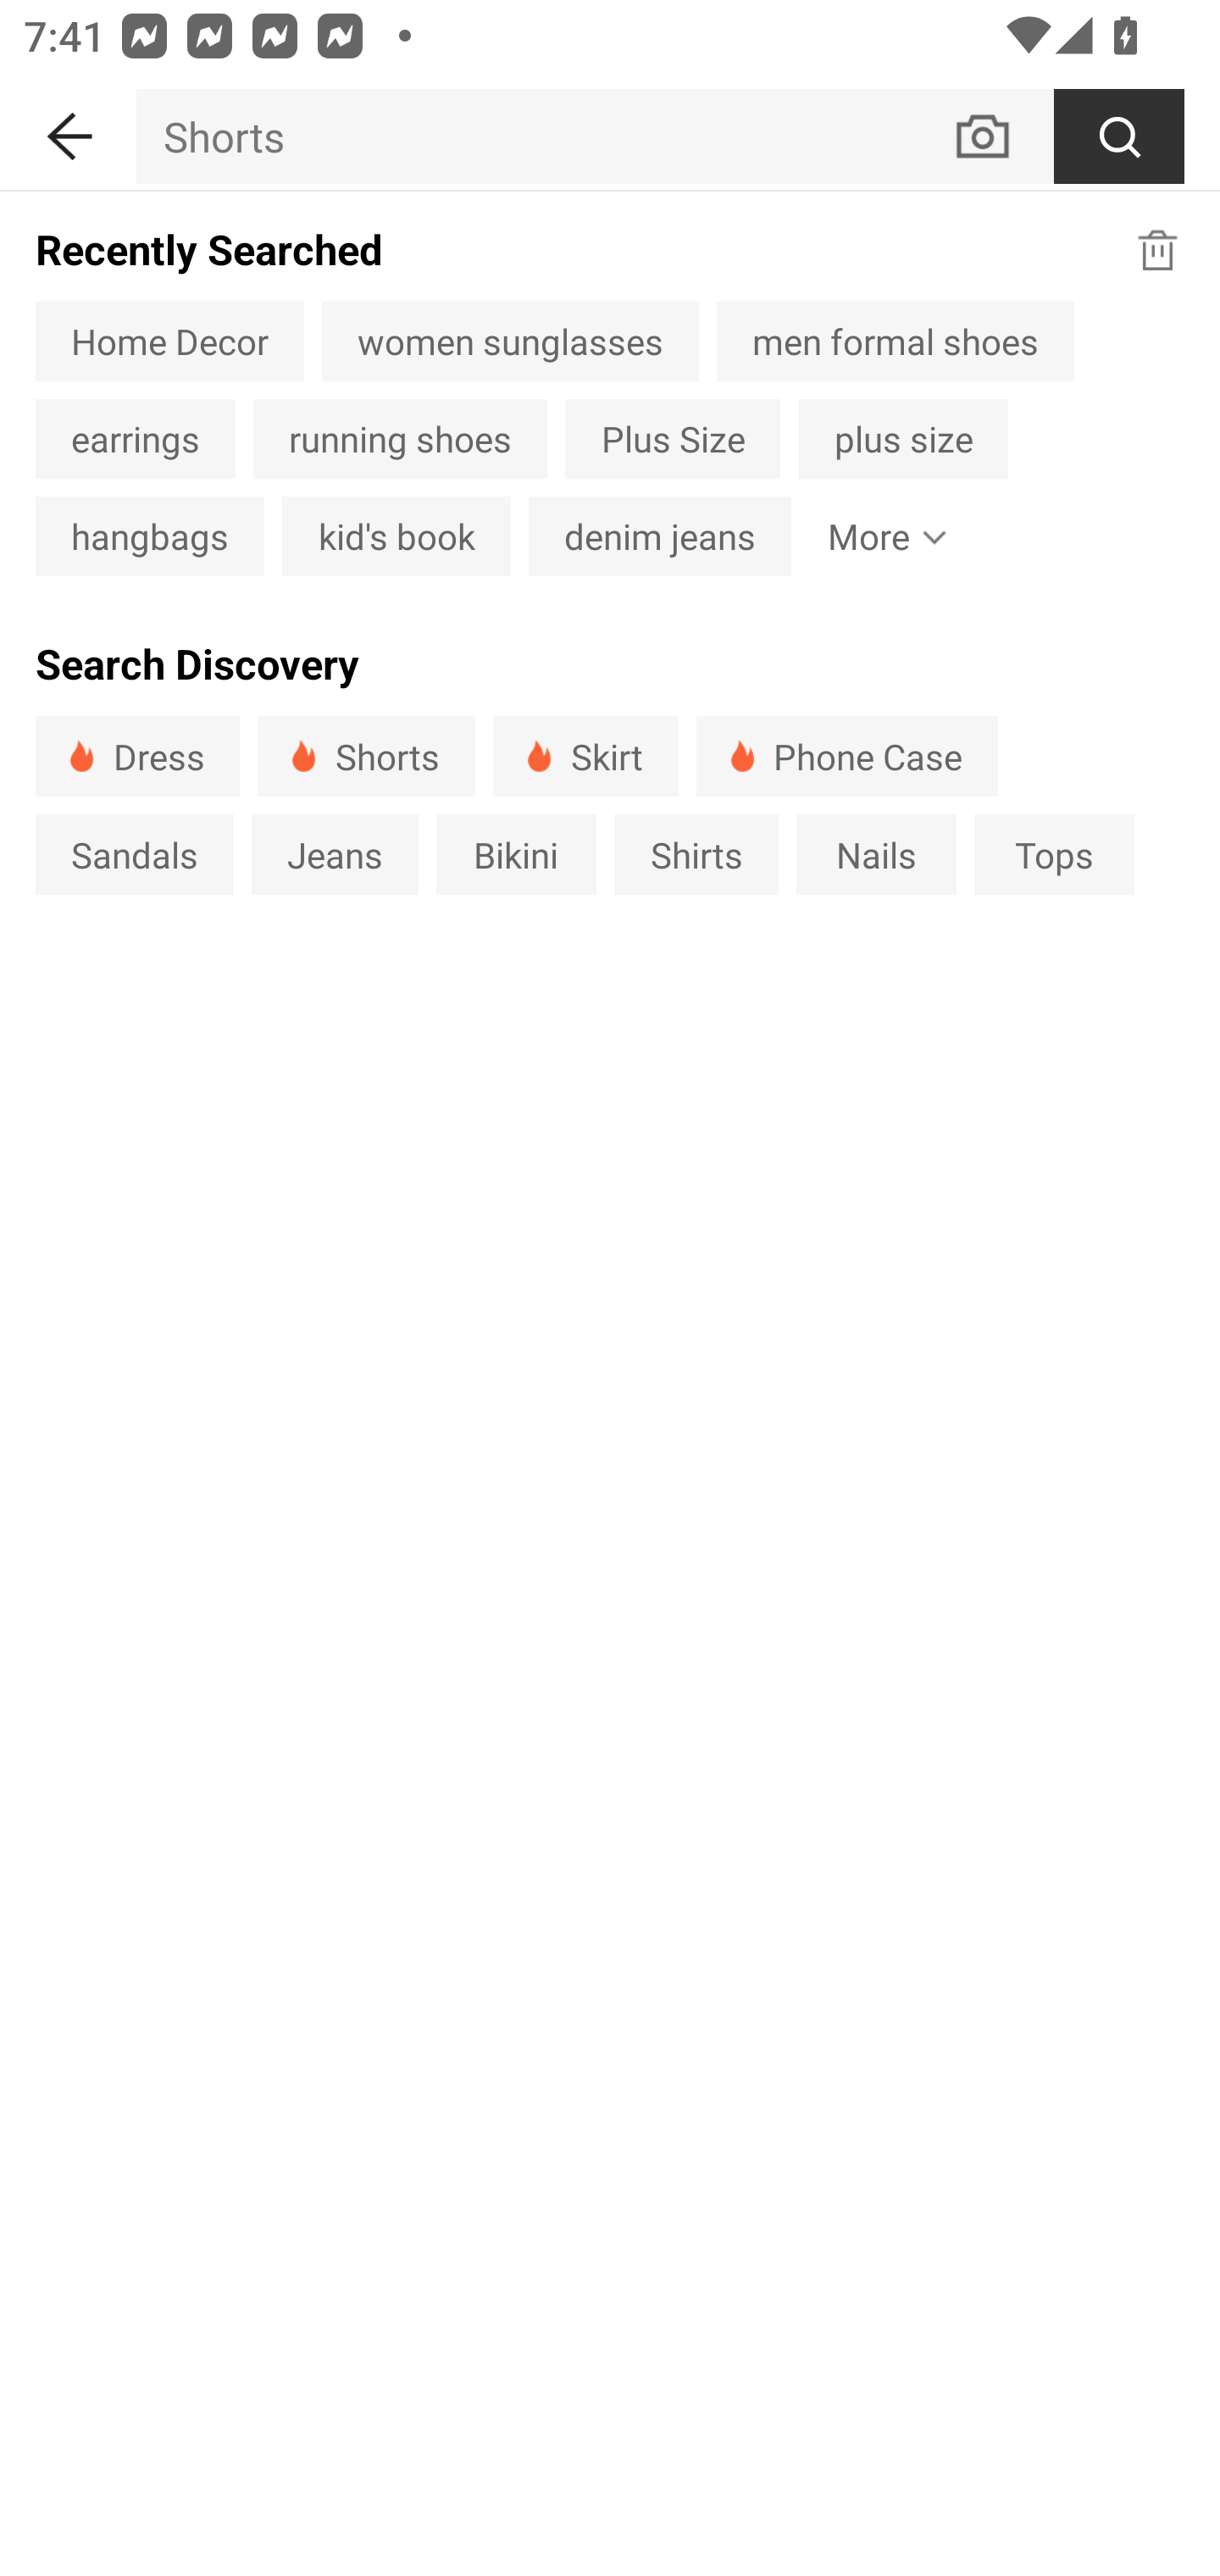 This screenshot has height=2576, width=1220. Describe the element at coordinates (137, 756) in the screenshot. I see `Dress` at that location.